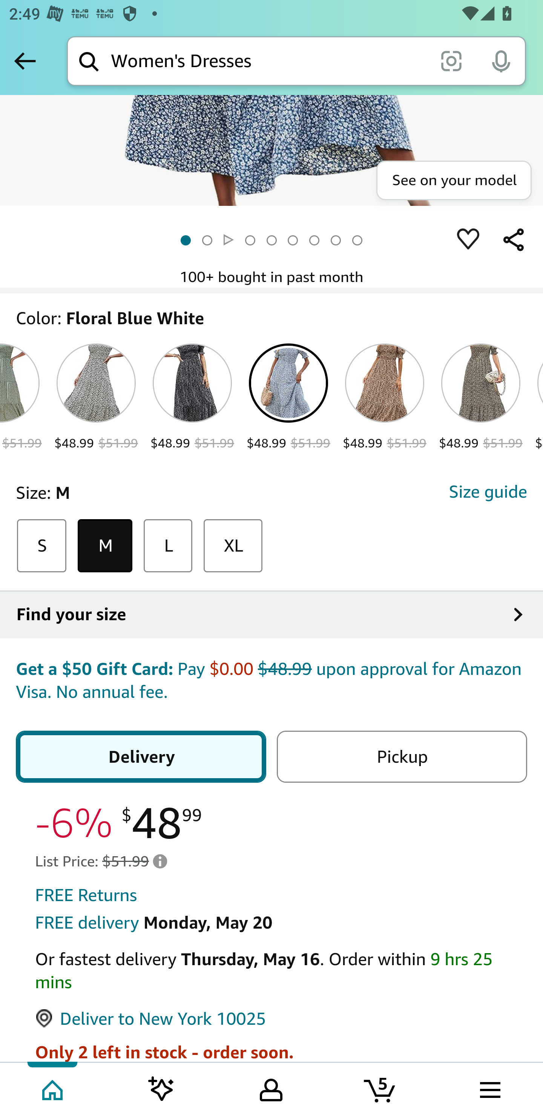  I want to click on Cart 5 items Tab 4 of 5 5, so click(380, 1088).